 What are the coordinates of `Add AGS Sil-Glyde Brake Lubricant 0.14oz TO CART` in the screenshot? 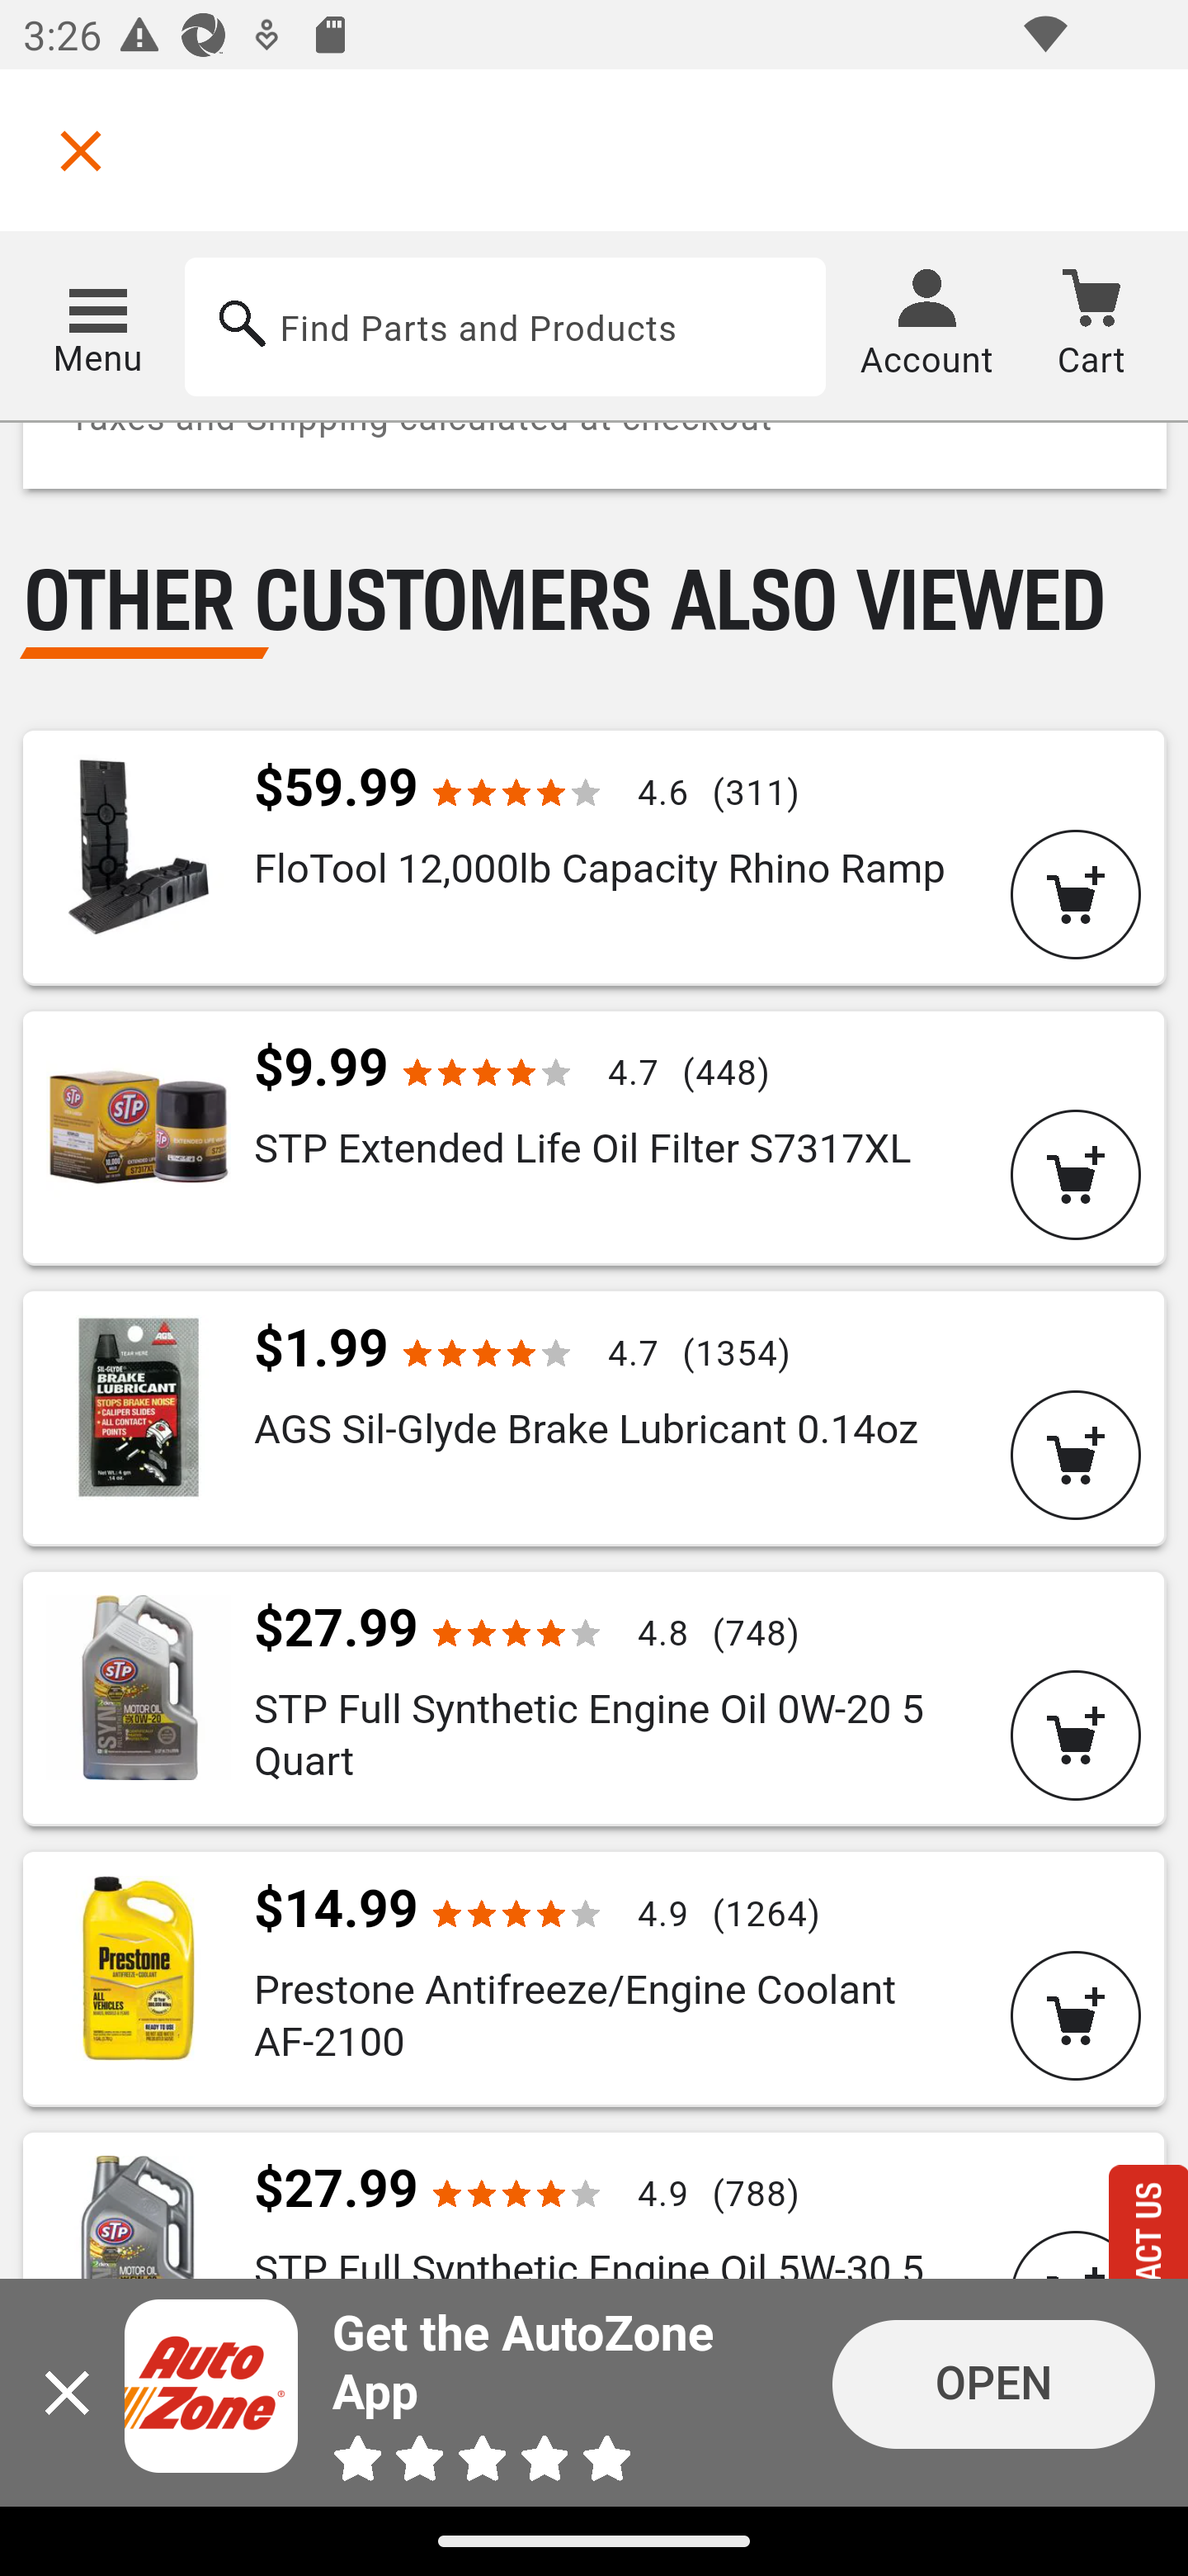 It's located at (1077, 1456).